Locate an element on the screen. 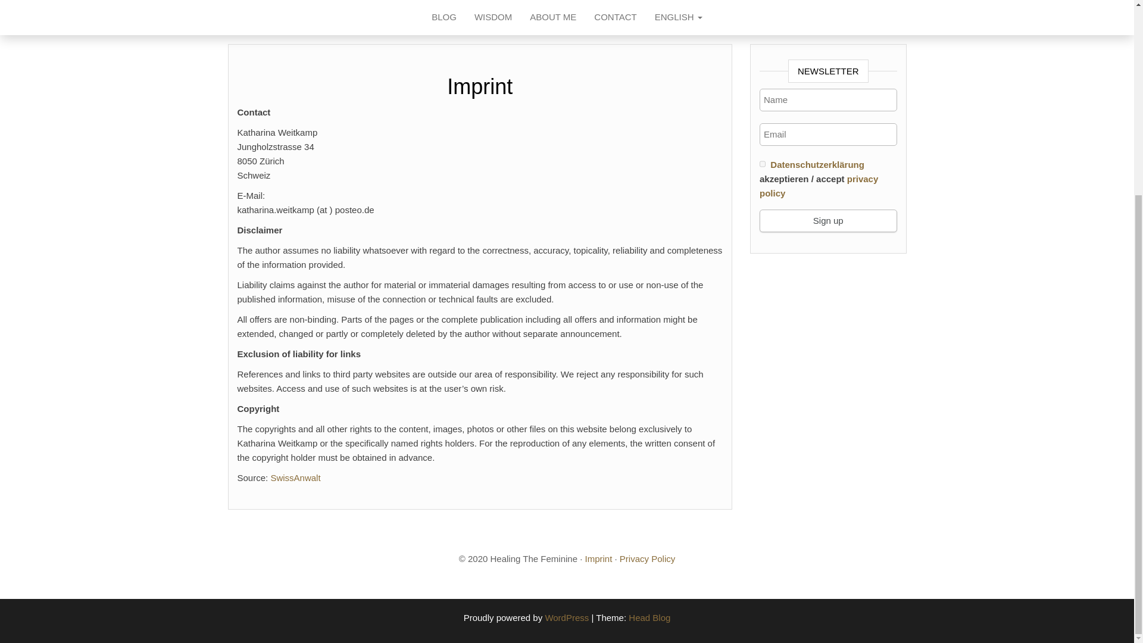 The image size is (1143, 643). Privacy Policy is located at coordinates (647, 558).